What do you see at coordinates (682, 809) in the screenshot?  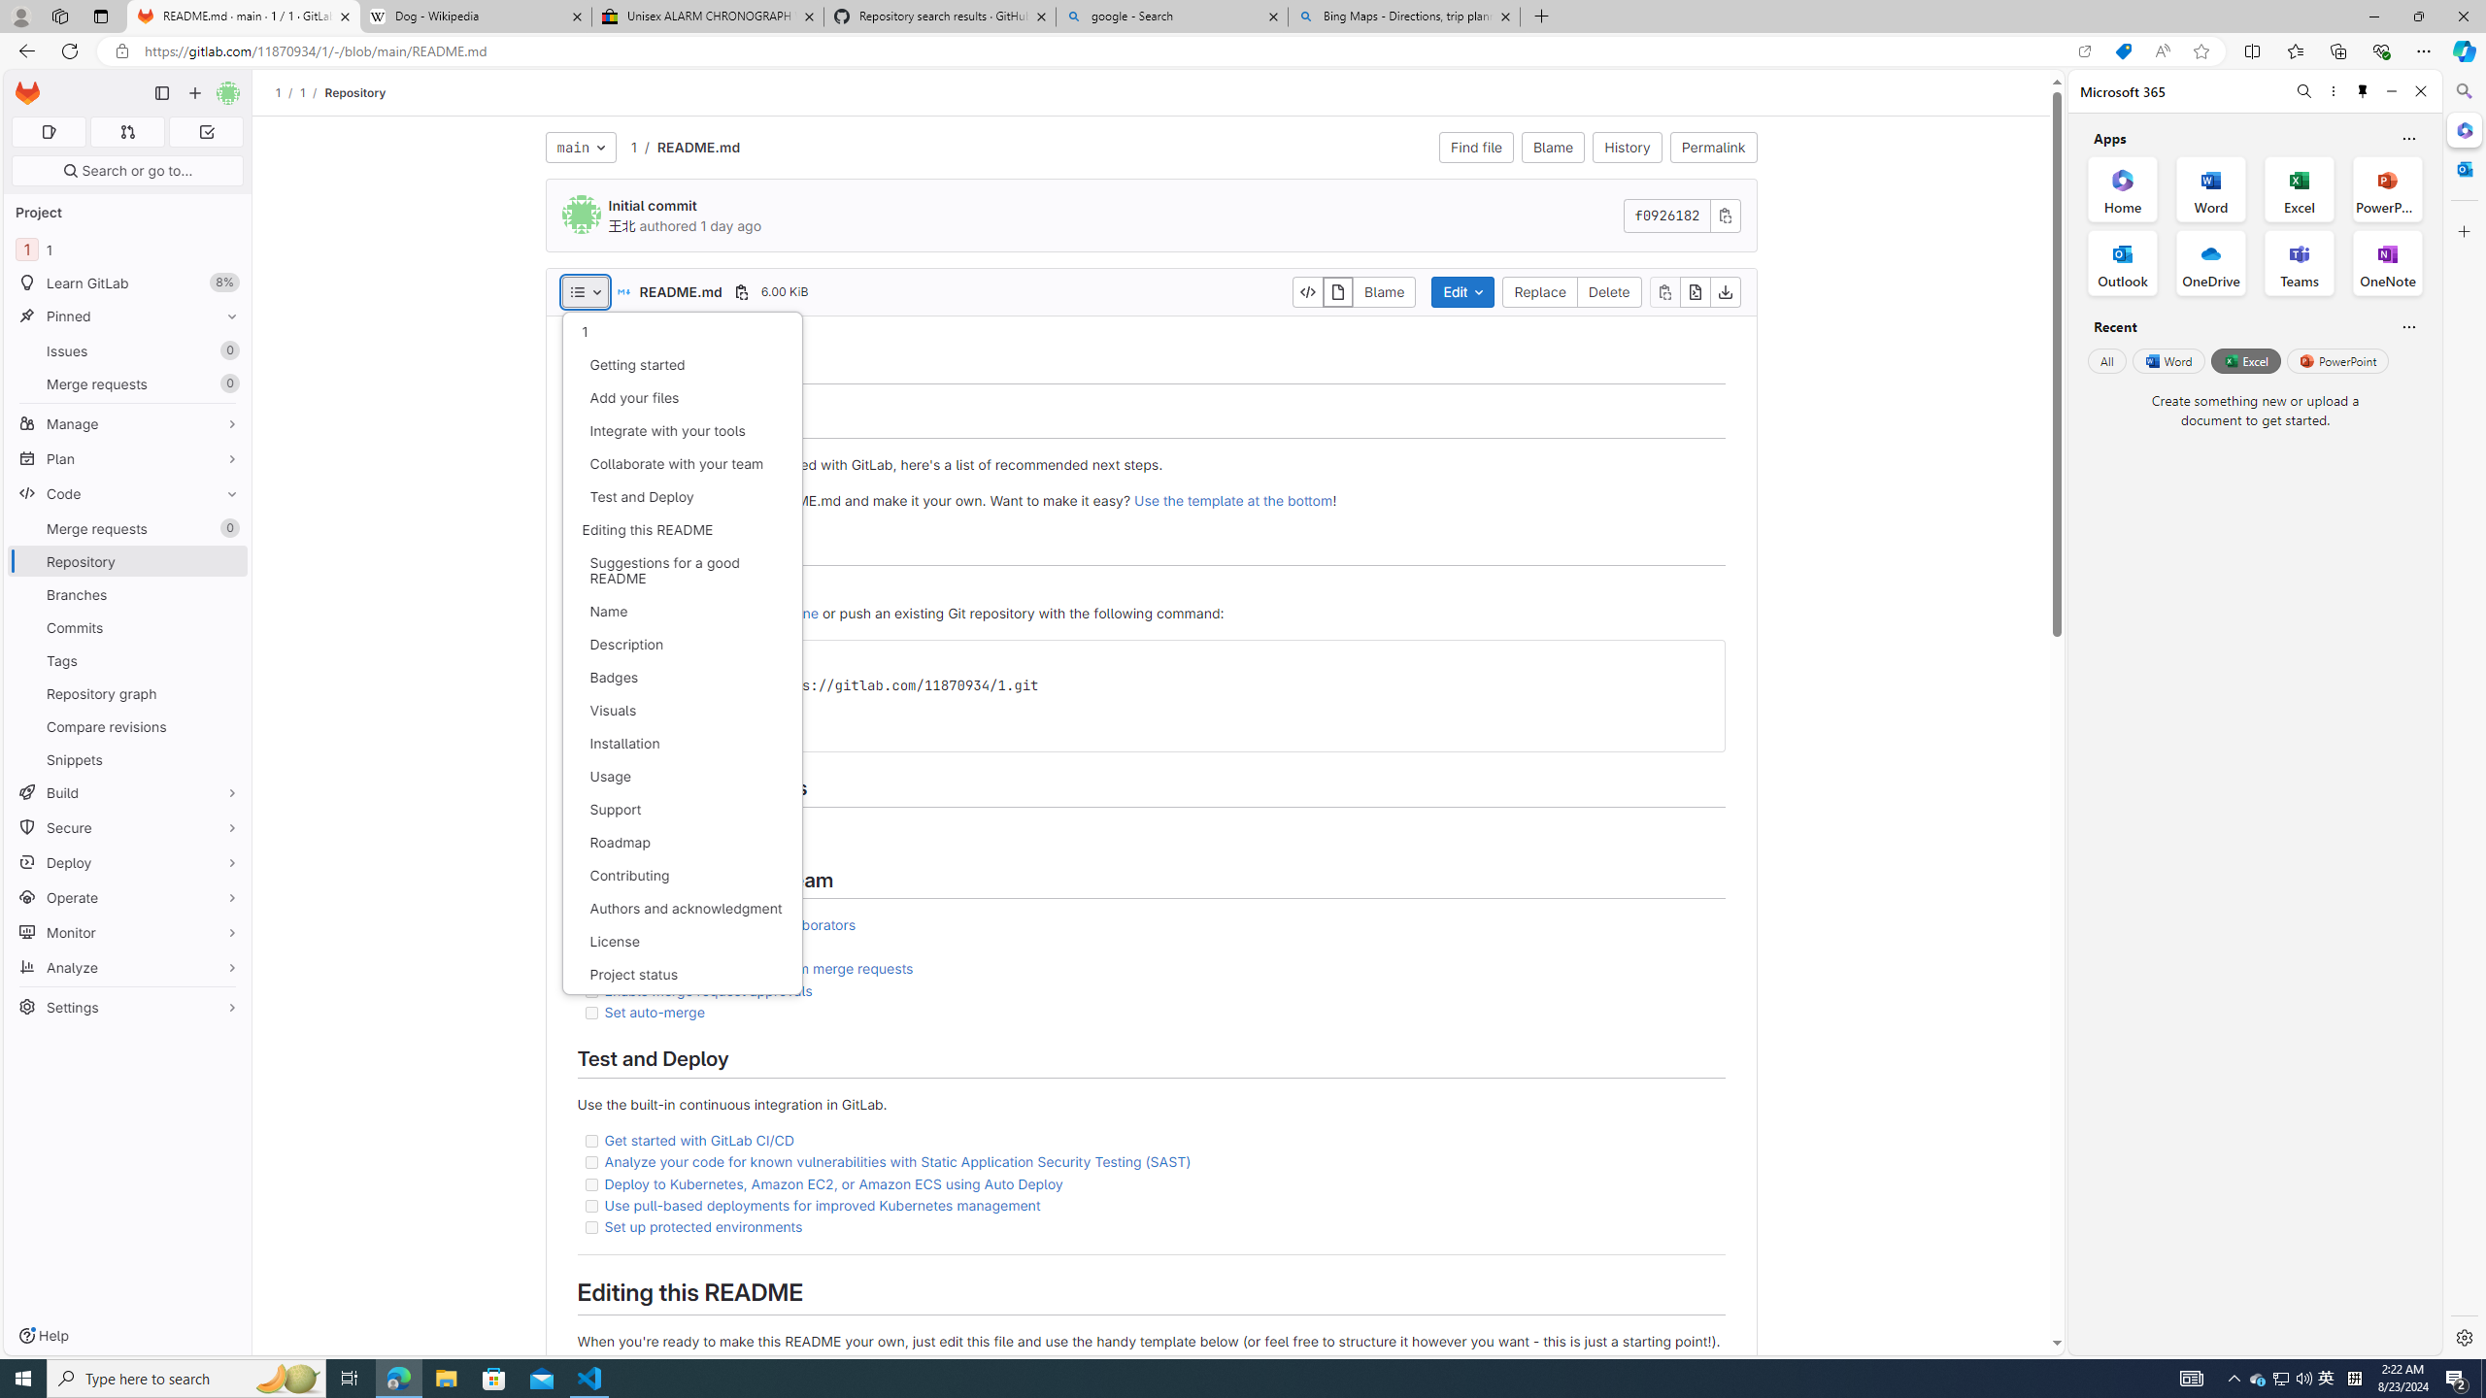 I see `Support` at bounding box center [682, 809].